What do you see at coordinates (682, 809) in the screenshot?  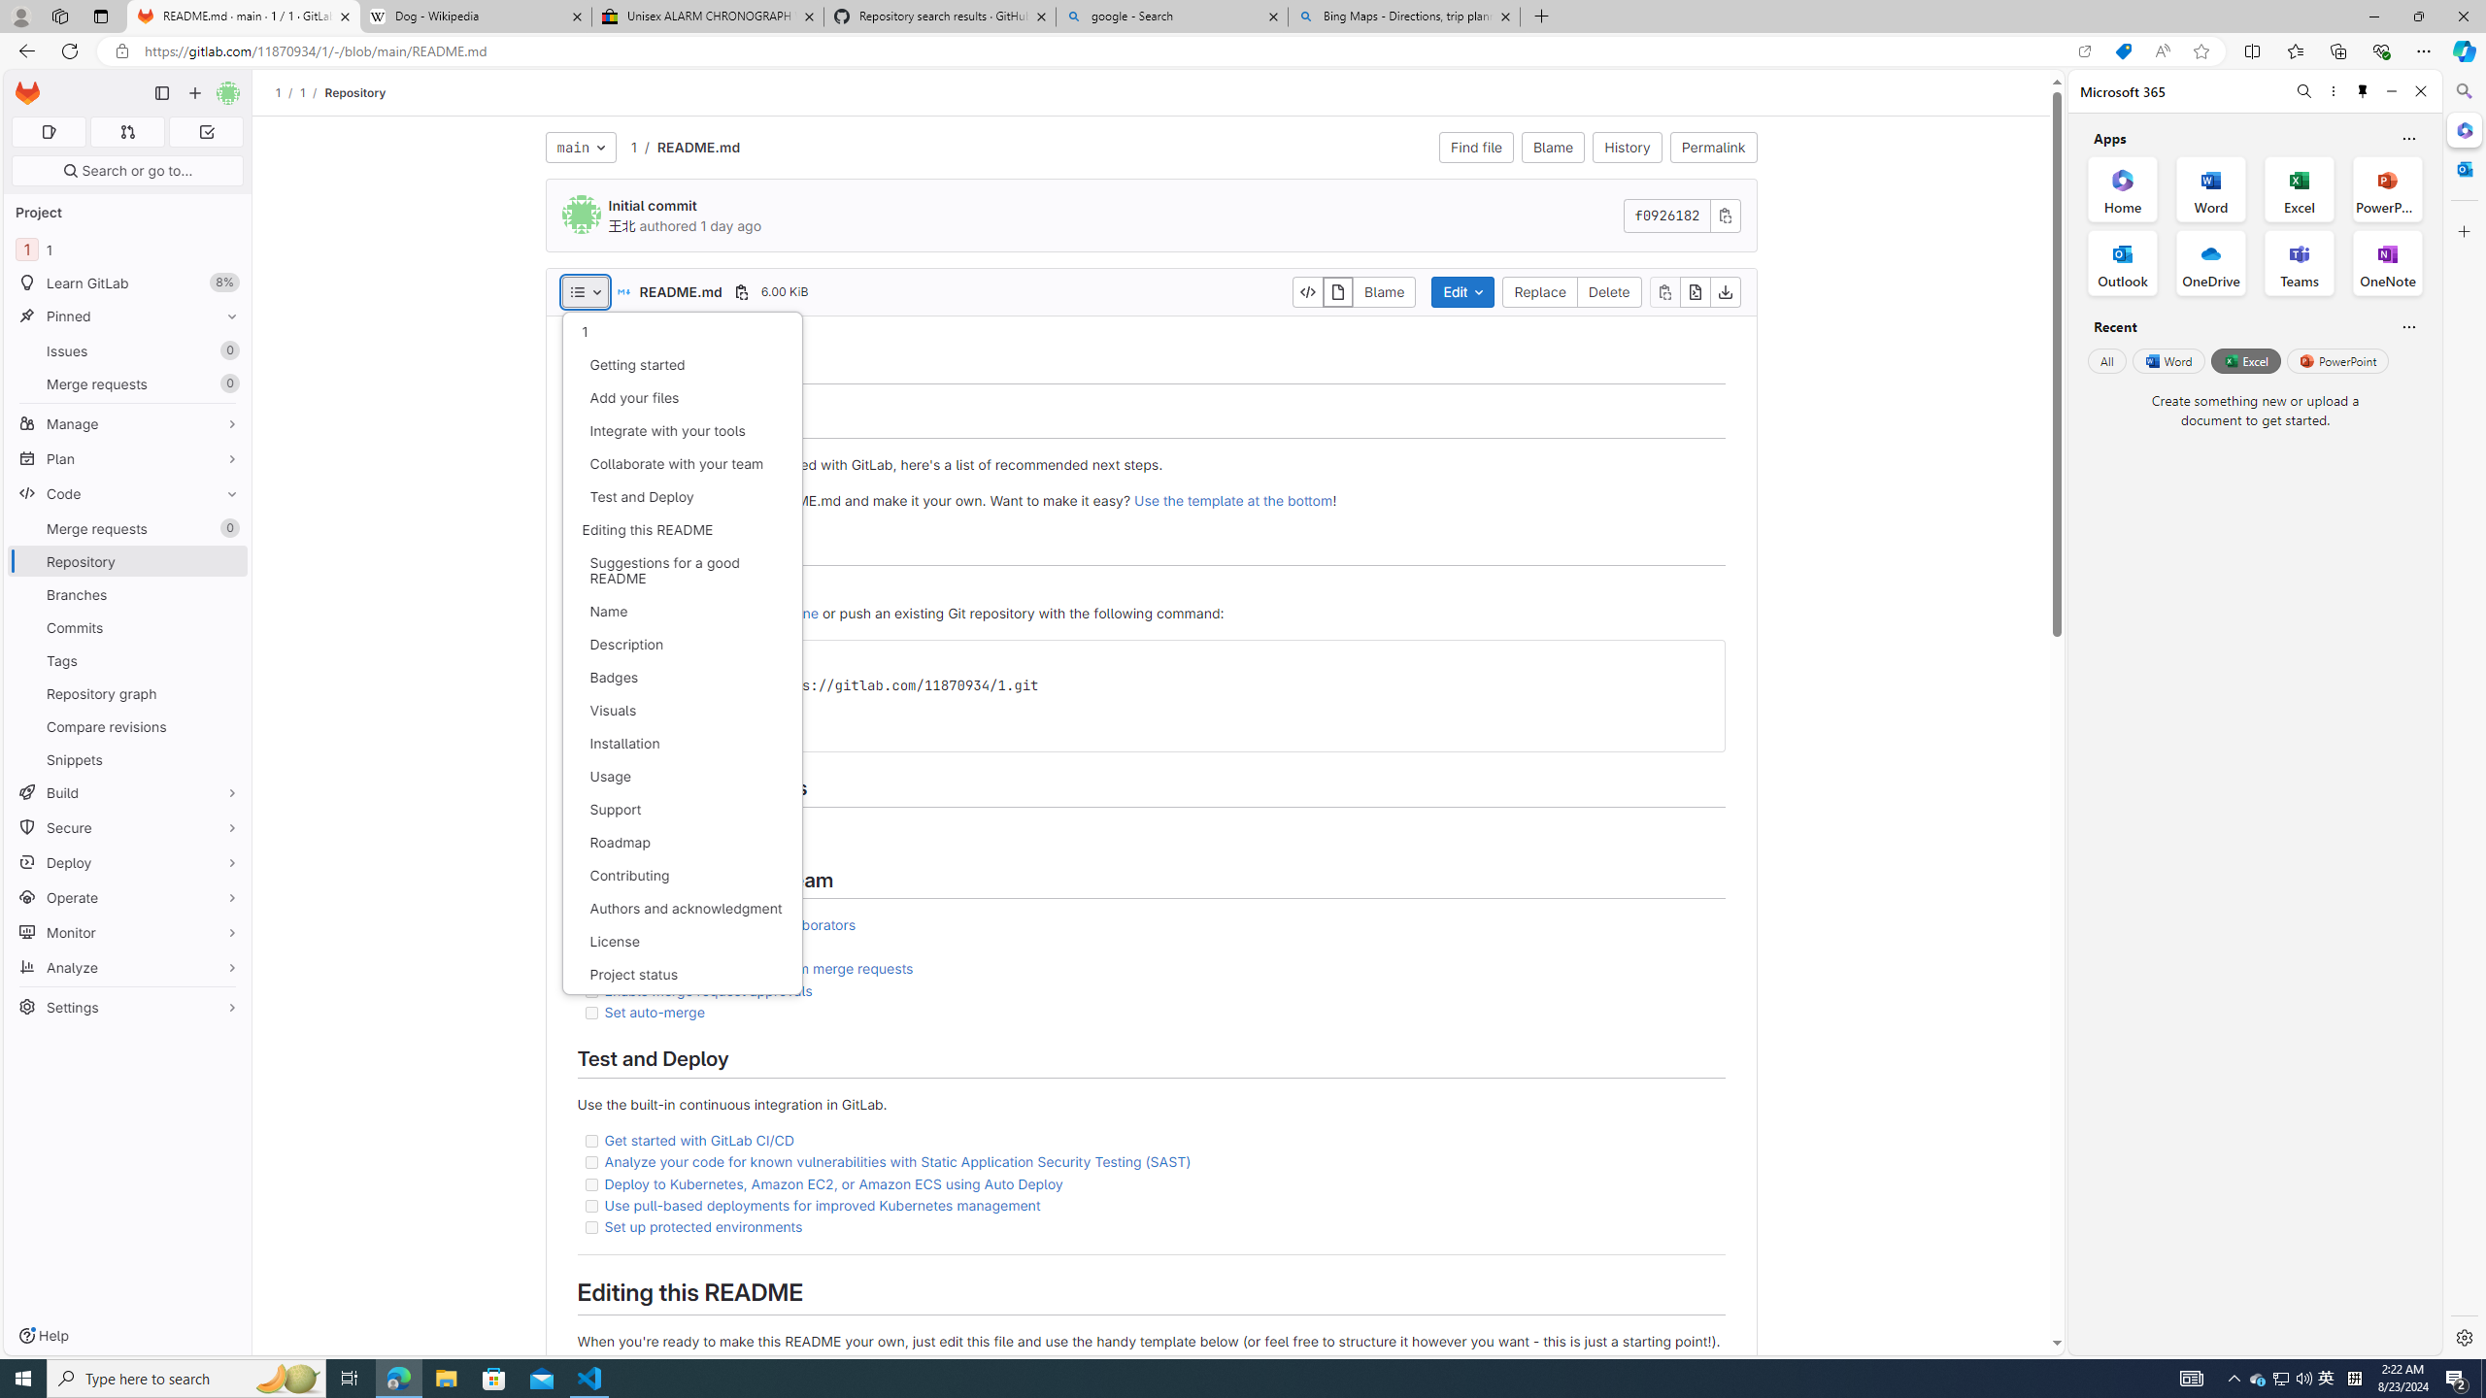 I see `Support` at bounding box center [682, 809].